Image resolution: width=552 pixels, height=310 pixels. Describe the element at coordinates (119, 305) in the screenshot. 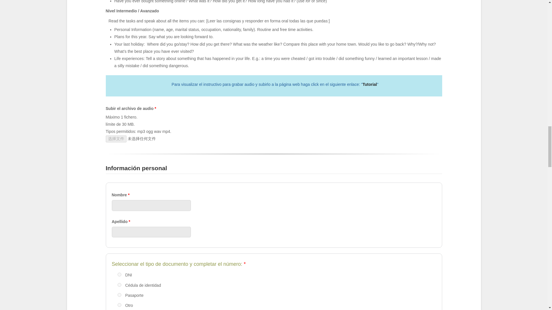

I see `d` at that location.